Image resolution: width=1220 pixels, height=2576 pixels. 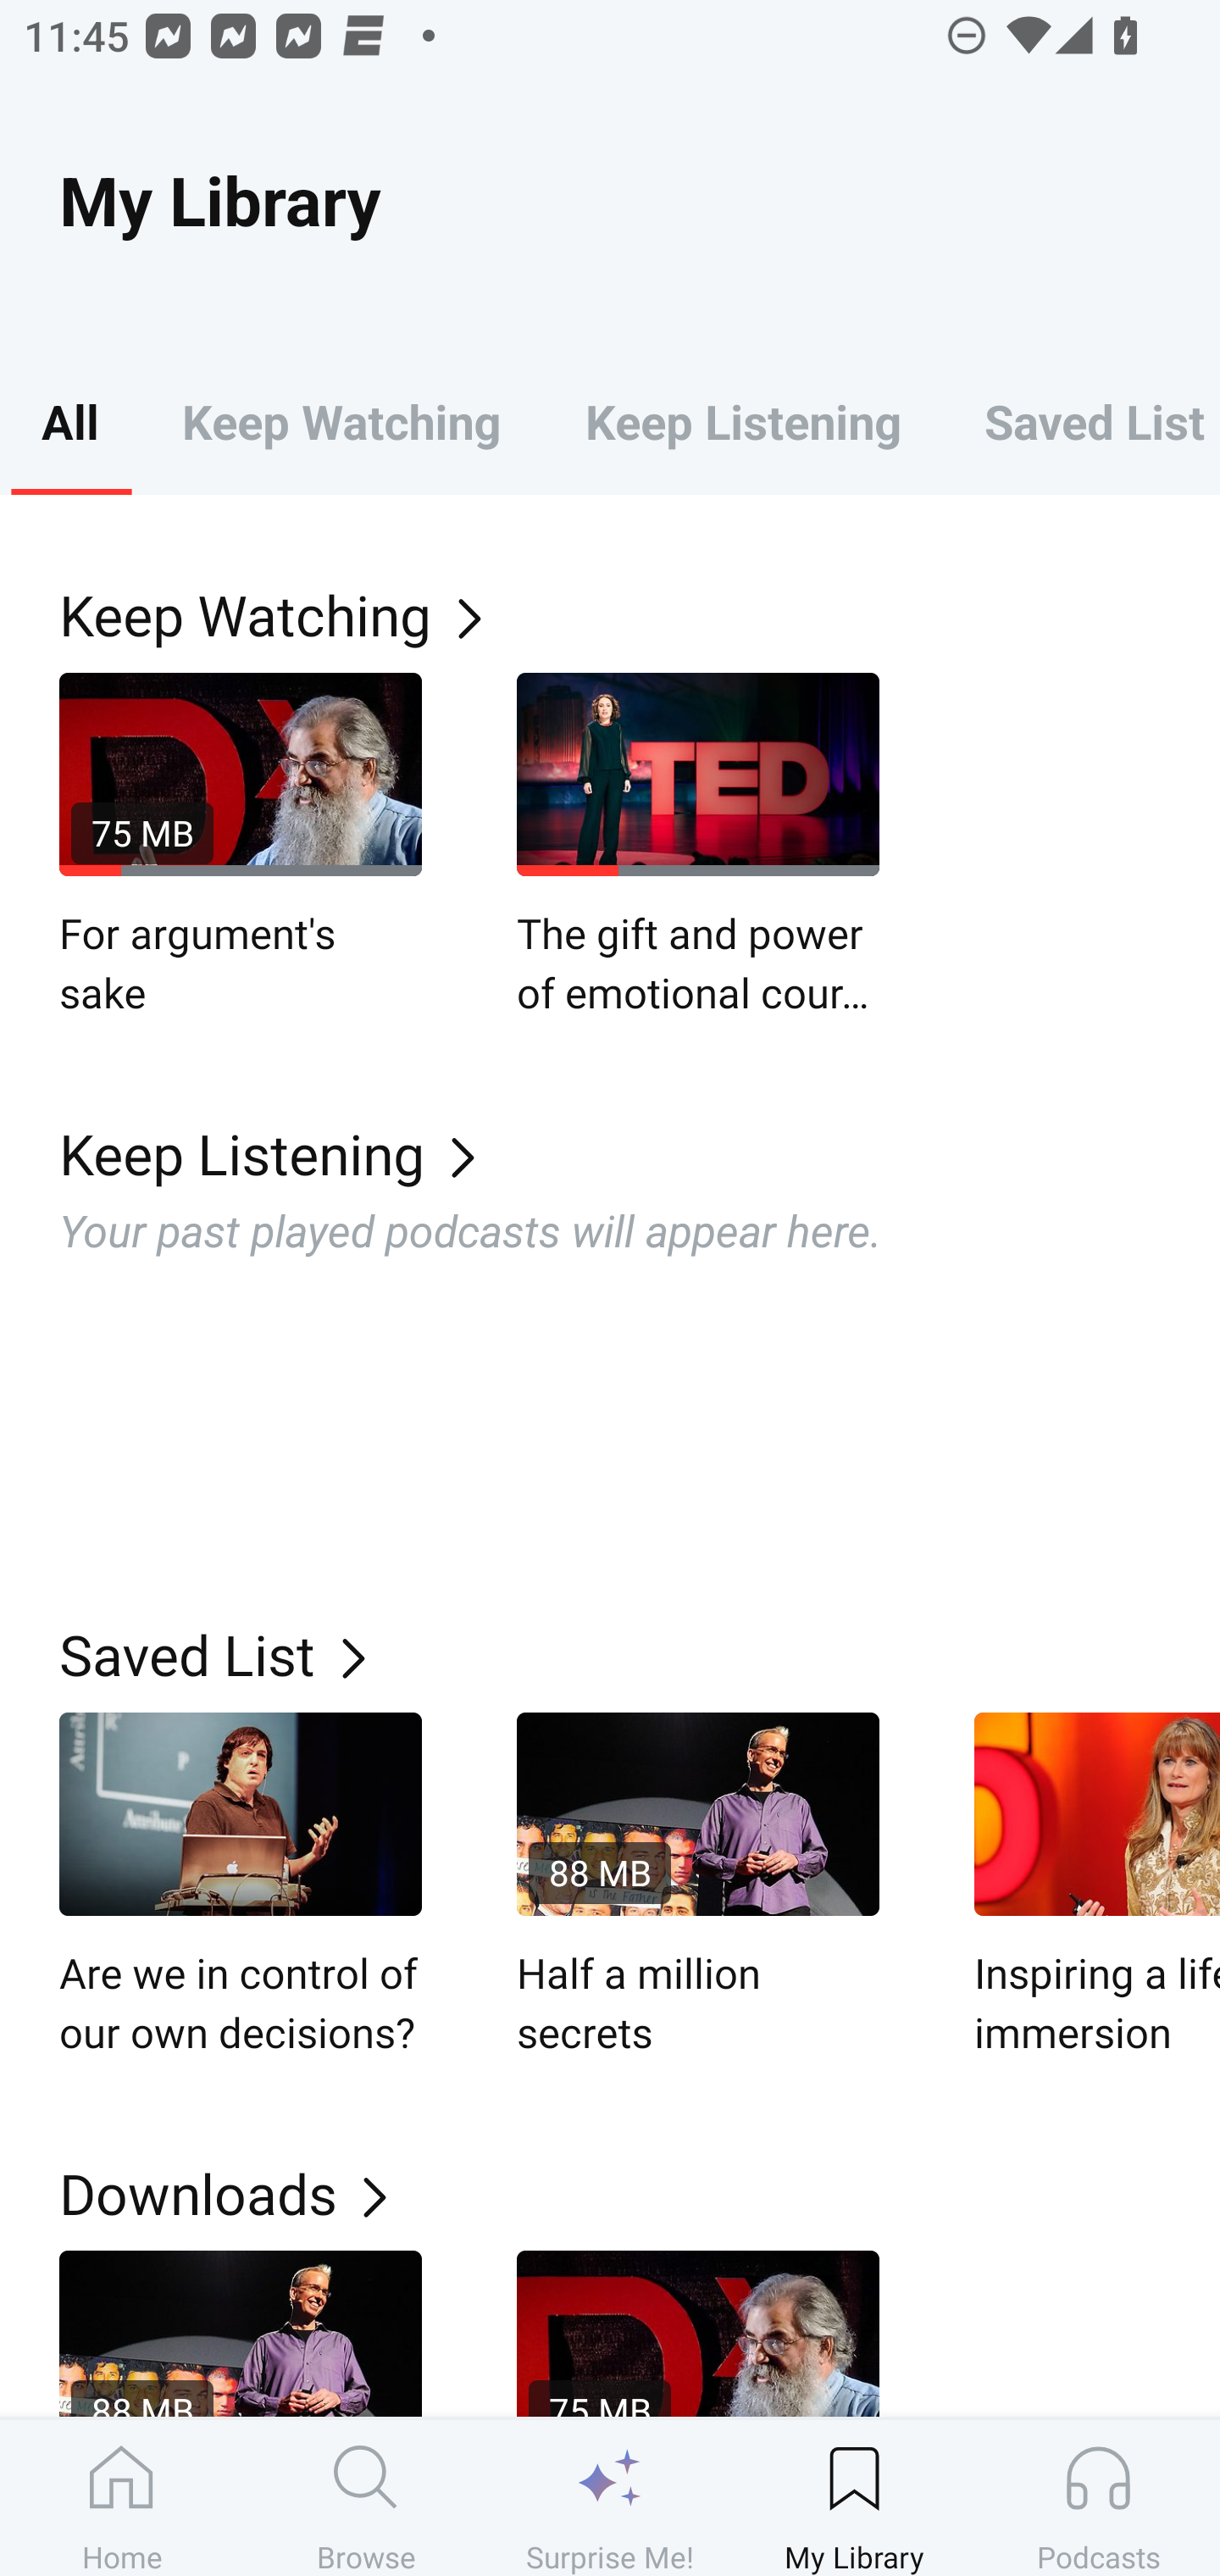 I want to click on The gift and power of emotional courage, so click(x=698, y=846).